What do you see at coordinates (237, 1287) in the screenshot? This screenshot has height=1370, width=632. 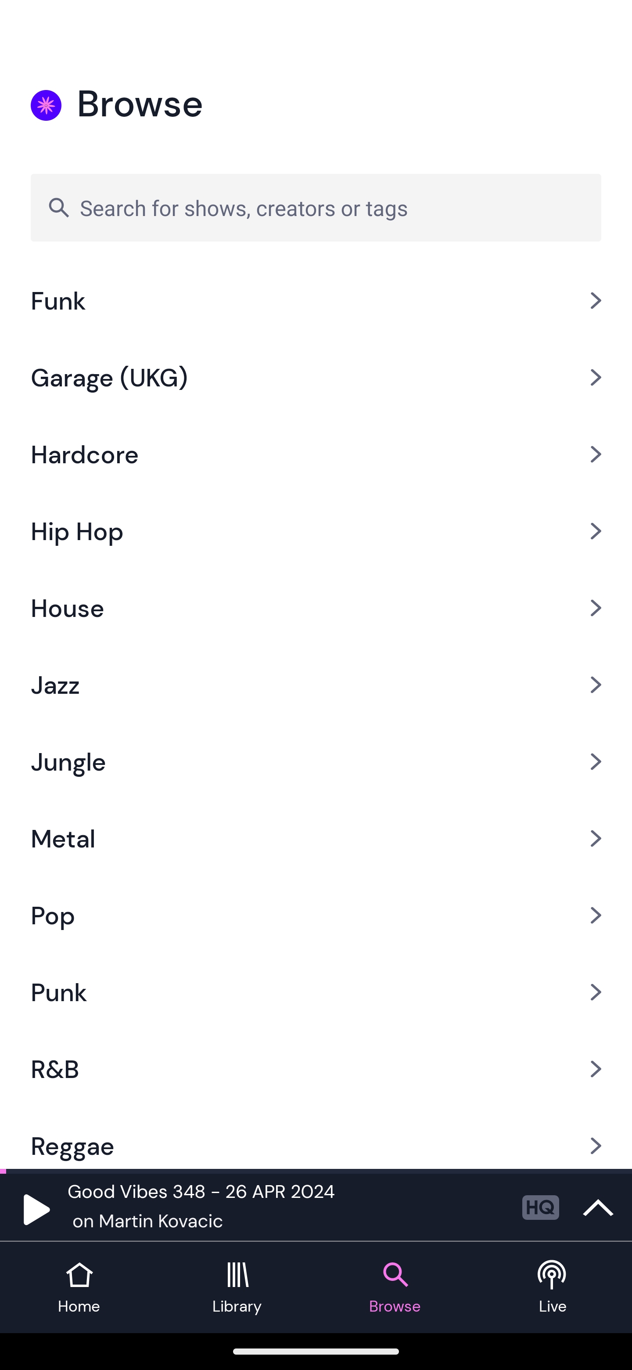 I see `Library tab Library` at bounding box center [237, 1287].